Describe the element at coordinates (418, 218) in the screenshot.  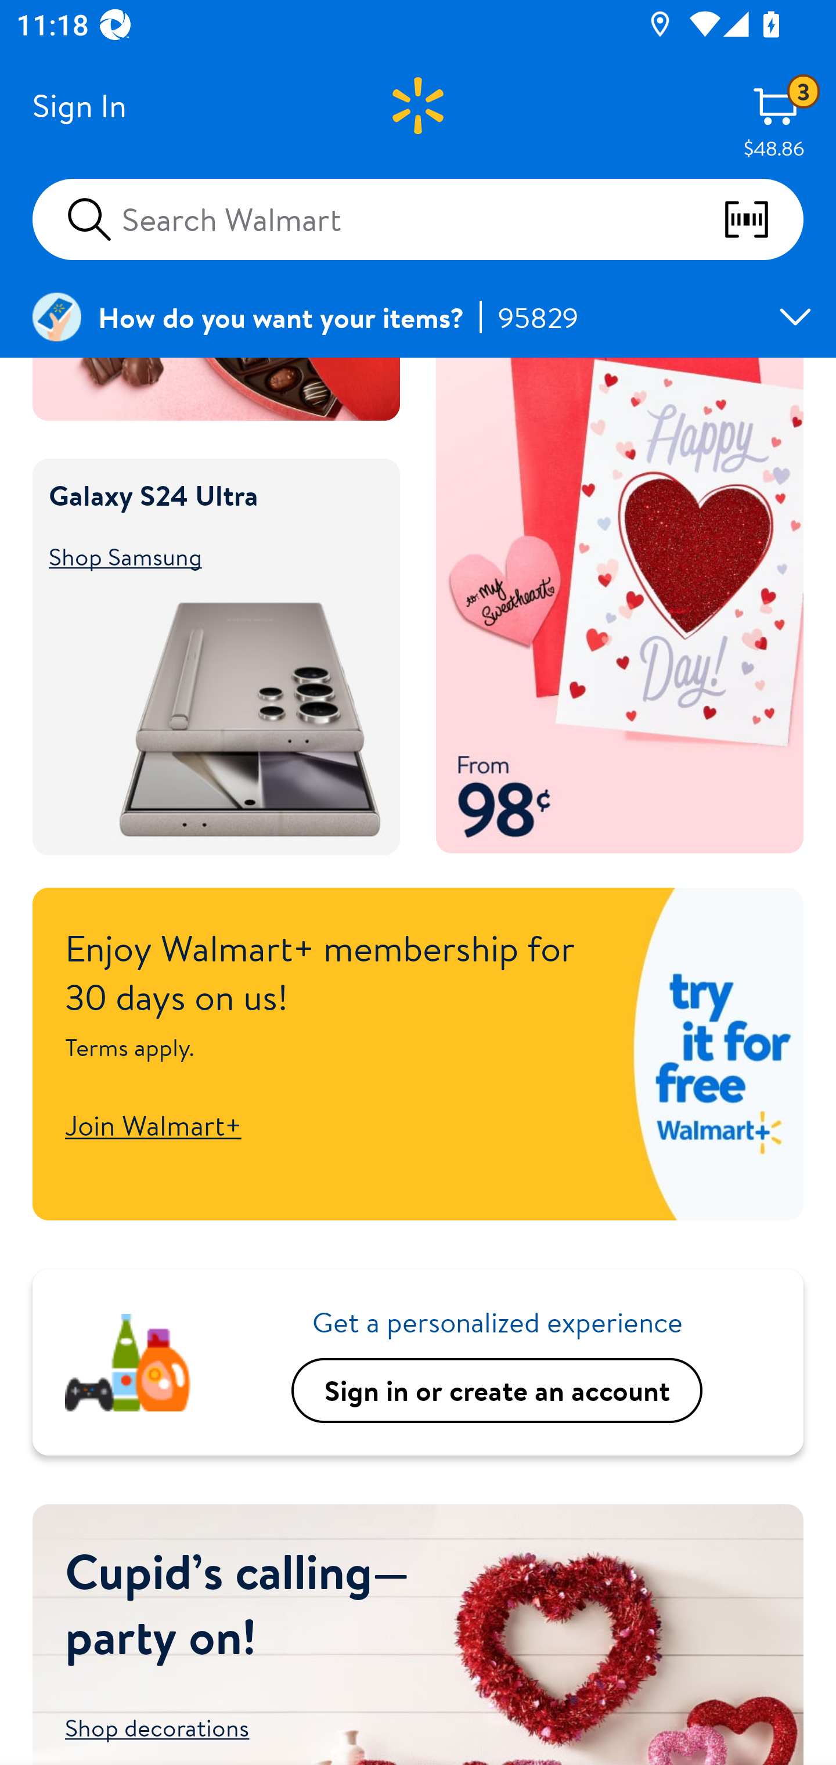
I see `Search Walmart scan barcodes qr codes and more` at that location.